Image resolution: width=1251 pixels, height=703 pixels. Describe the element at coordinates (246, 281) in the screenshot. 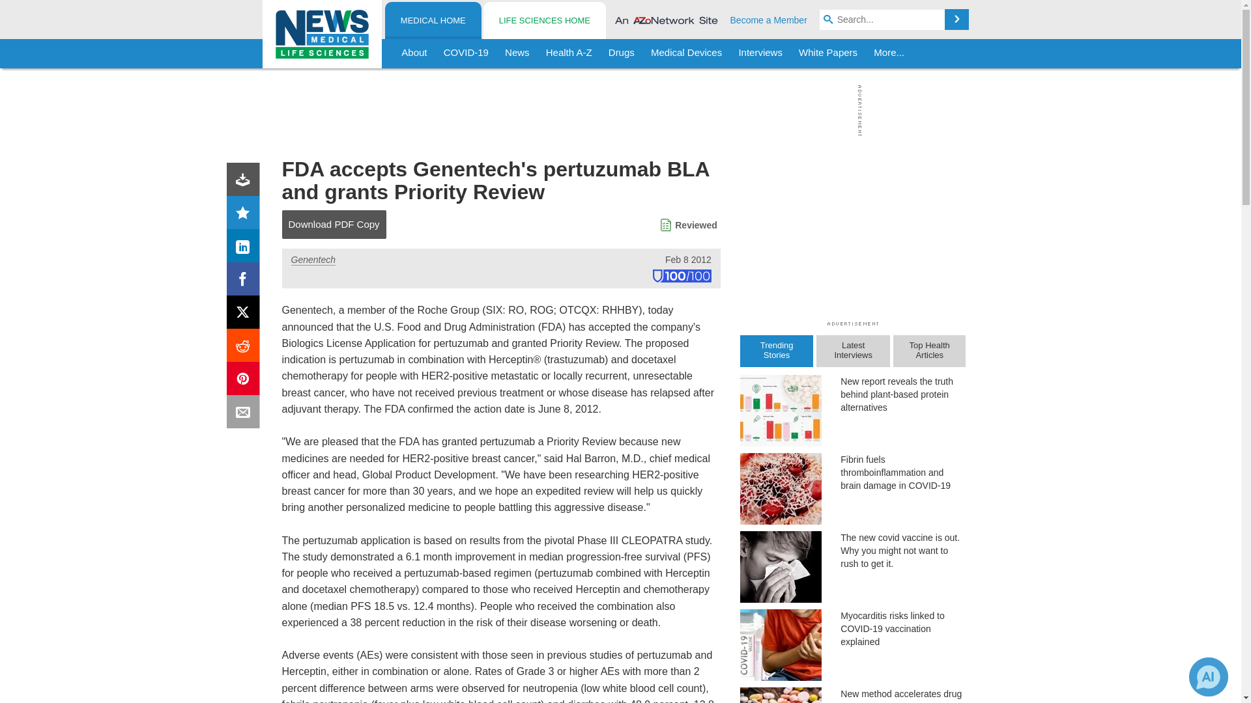

I see `Facebook` at that location.